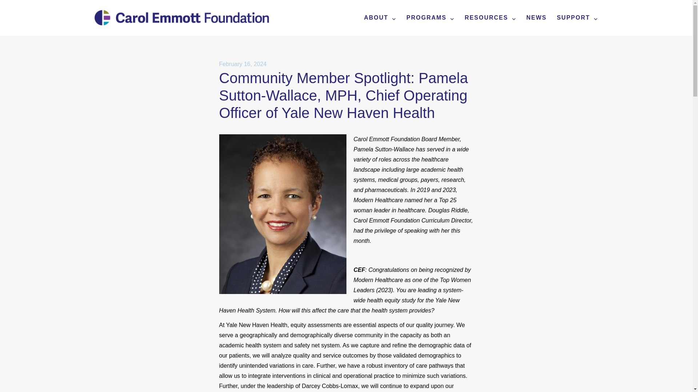  I want to click on SUPPORT, so click(577, 18).